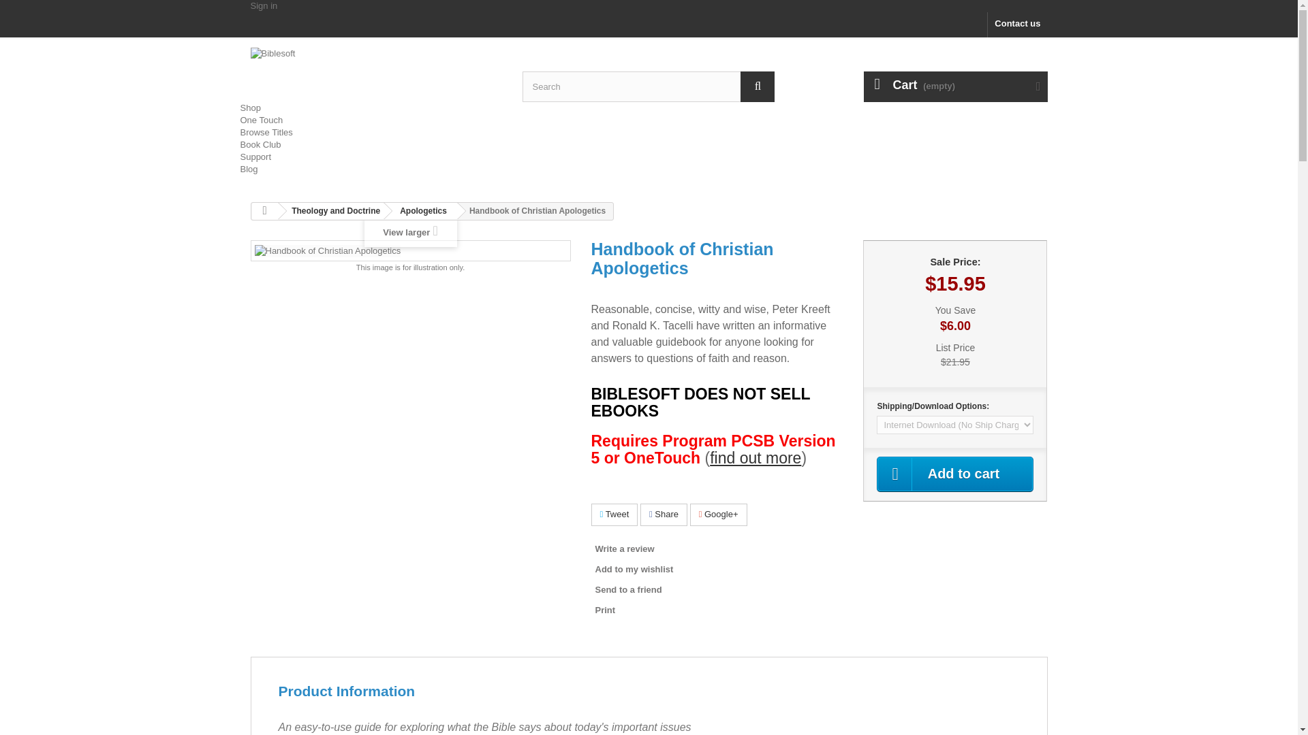 Image resolution: width=1308 pixels, height=735 pixels. Describe the element at coordinates (260, 120) in the screenshot. I see `One Touch` at that location.